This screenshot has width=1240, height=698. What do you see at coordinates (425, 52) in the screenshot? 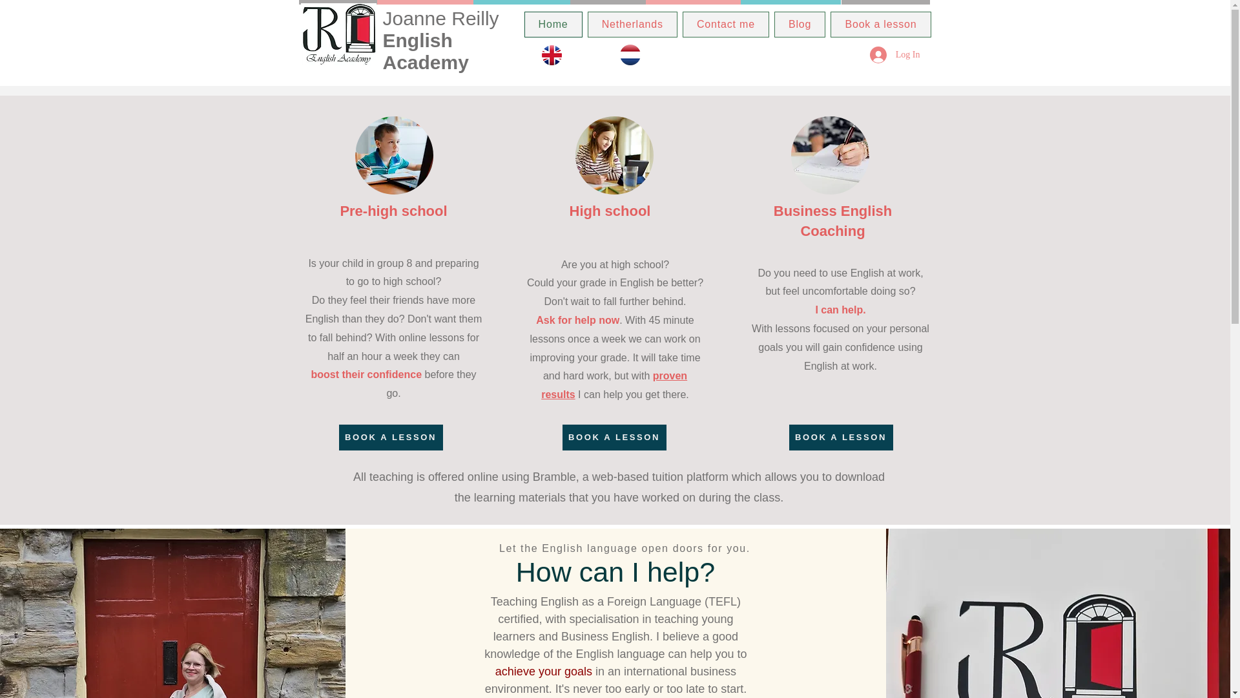
I see `English Academy` at bounding box center [425, 52].